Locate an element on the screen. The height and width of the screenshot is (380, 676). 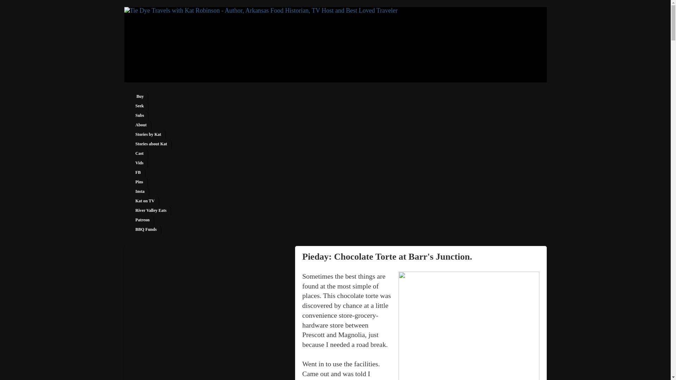
Patreon is located at coordinates (142, 220).